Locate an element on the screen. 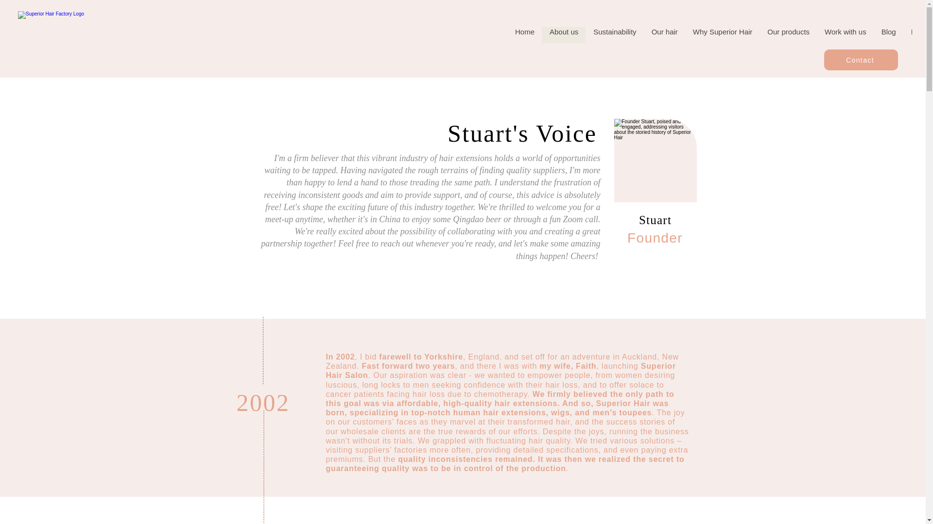  Sustainability is located at coordinates (614, 35).